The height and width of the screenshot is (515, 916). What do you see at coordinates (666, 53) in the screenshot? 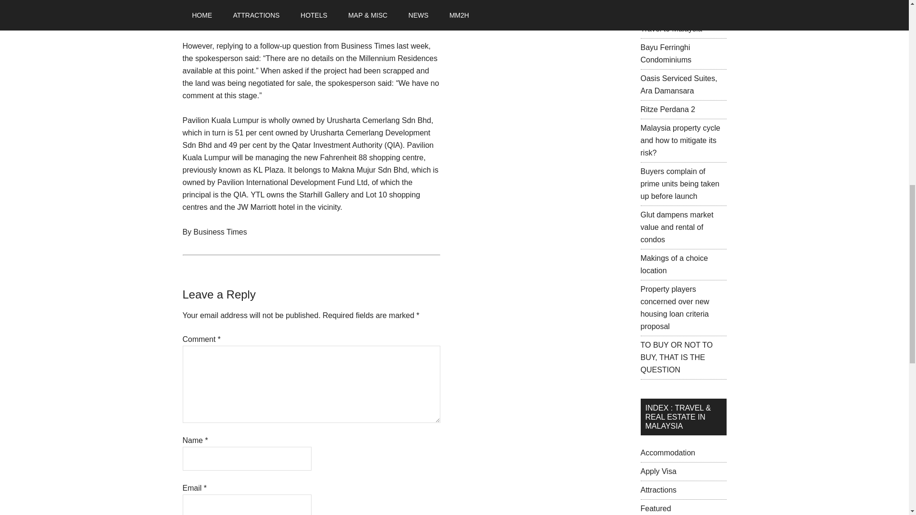
I see `Bayu Ferringhi Condominiums` at bounding box center [666, 53].